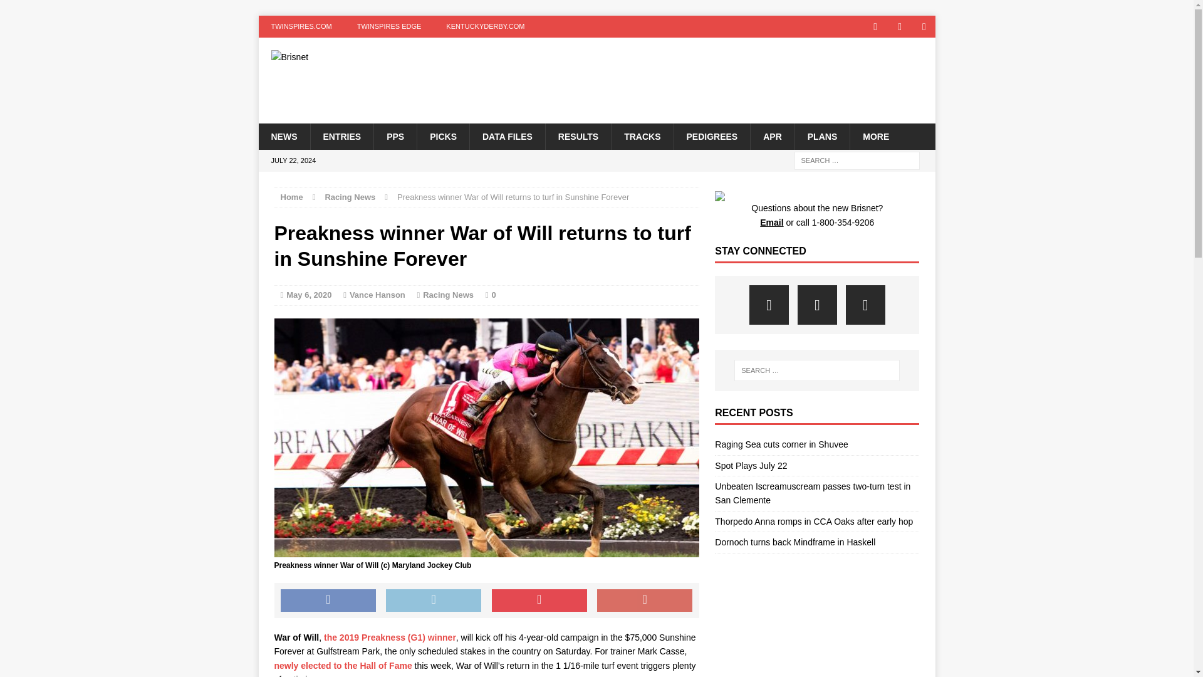  Describe the element at coordinates (395, 135) in the screenshot. I see `PPS` at that location.